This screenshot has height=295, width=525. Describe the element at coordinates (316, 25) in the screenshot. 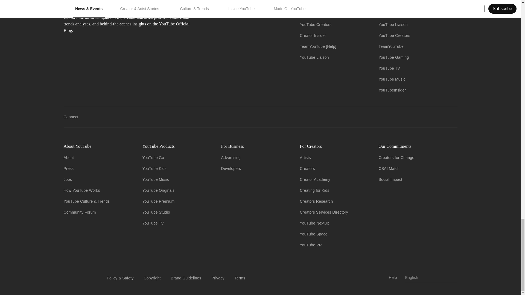

I see `YouTube Creators` at that location.